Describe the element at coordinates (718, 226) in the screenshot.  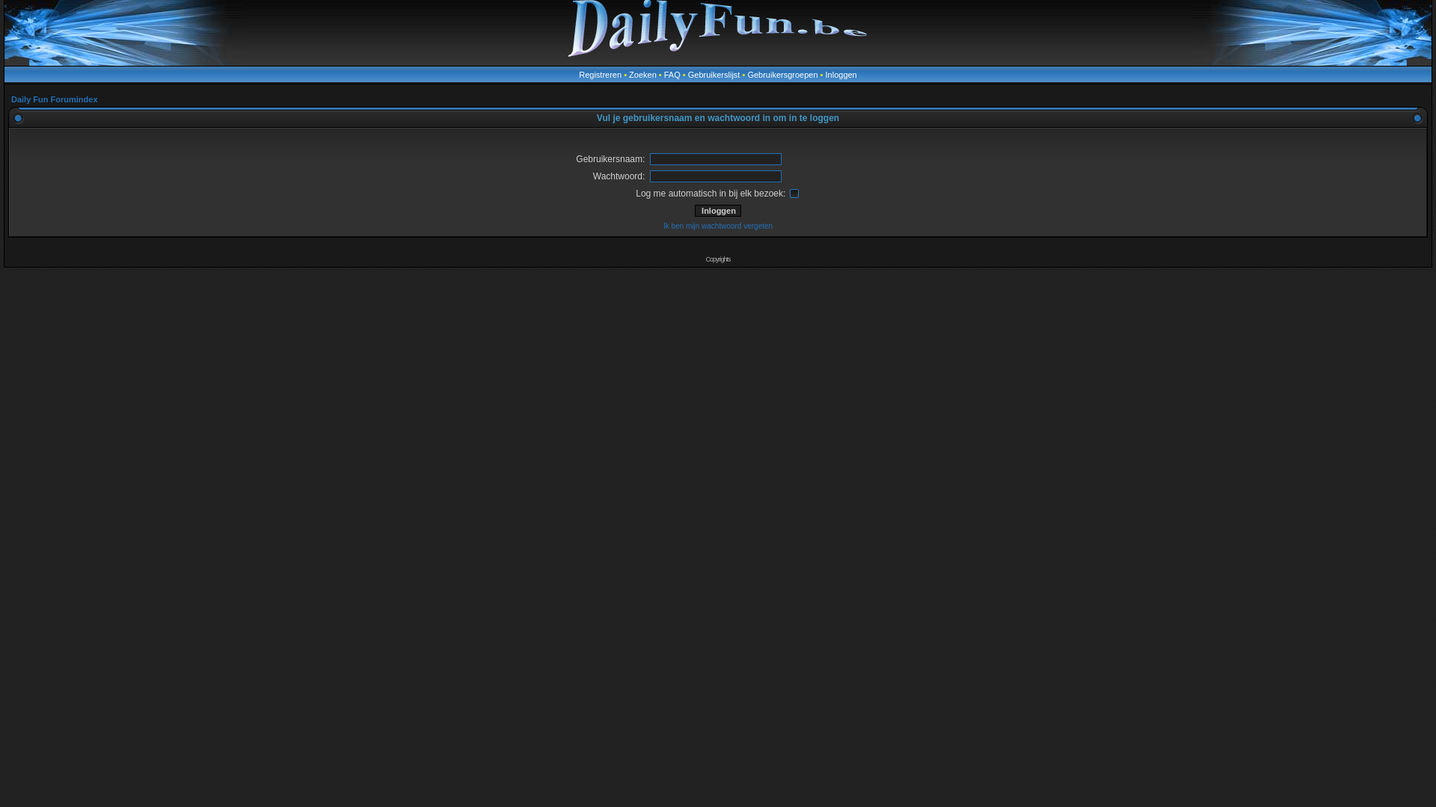
I see `Ik ben mijn wachtwoord vergeten` at that location.